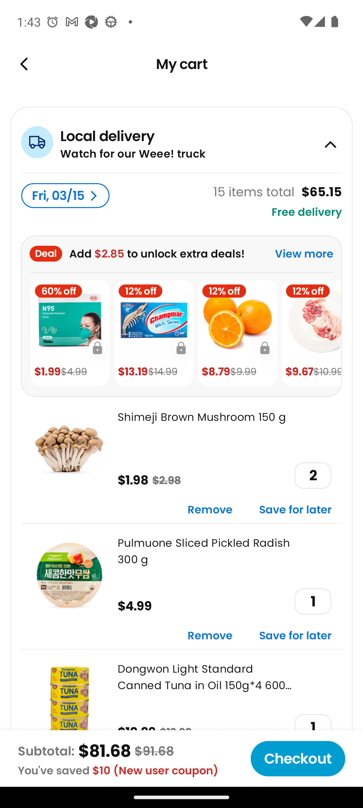 The width and height of the screenshot is (363, 808). Describe the element at coordinates (210, 636) in the screenshot. I see `Remove` at that location.